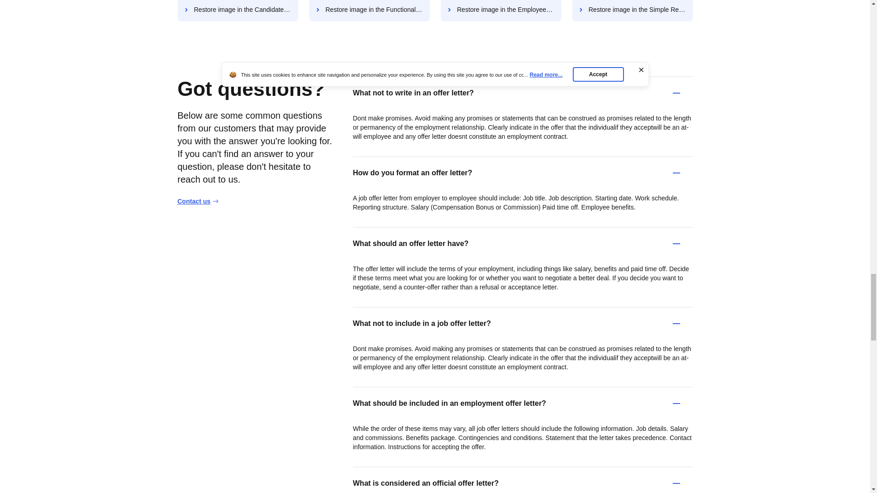  What do you see at coordinates (369, 11) in the screenshot?
I see `Restore image in the Functional Application` at bounding box center [369, 11].